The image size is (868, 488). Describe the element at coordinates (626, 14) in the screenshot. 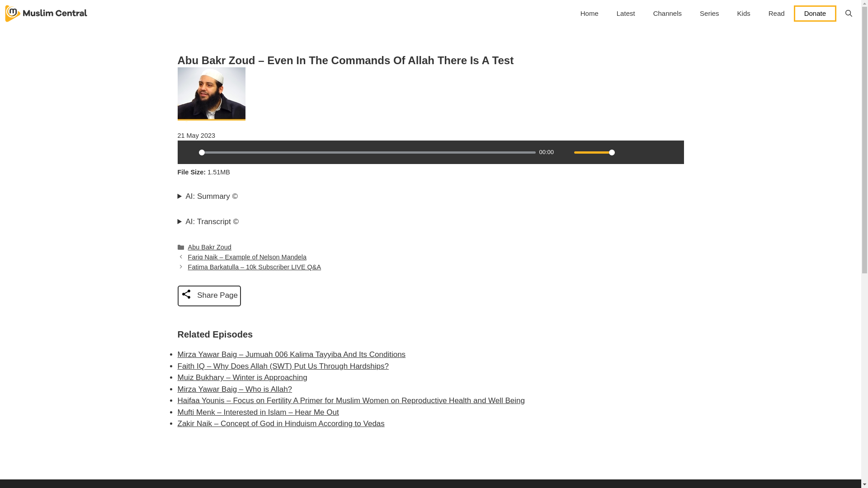

I see `Latest` at that location.